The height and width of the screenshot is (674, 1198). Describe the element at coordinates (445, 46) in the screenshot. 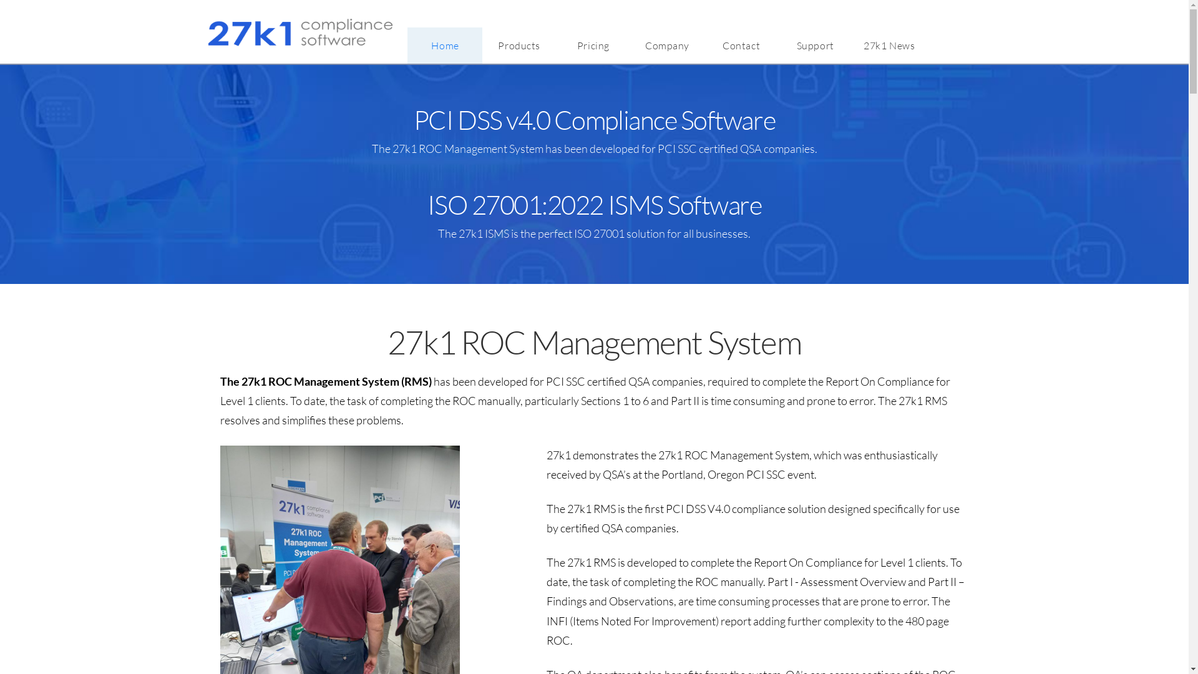

I see `Home` at that location.